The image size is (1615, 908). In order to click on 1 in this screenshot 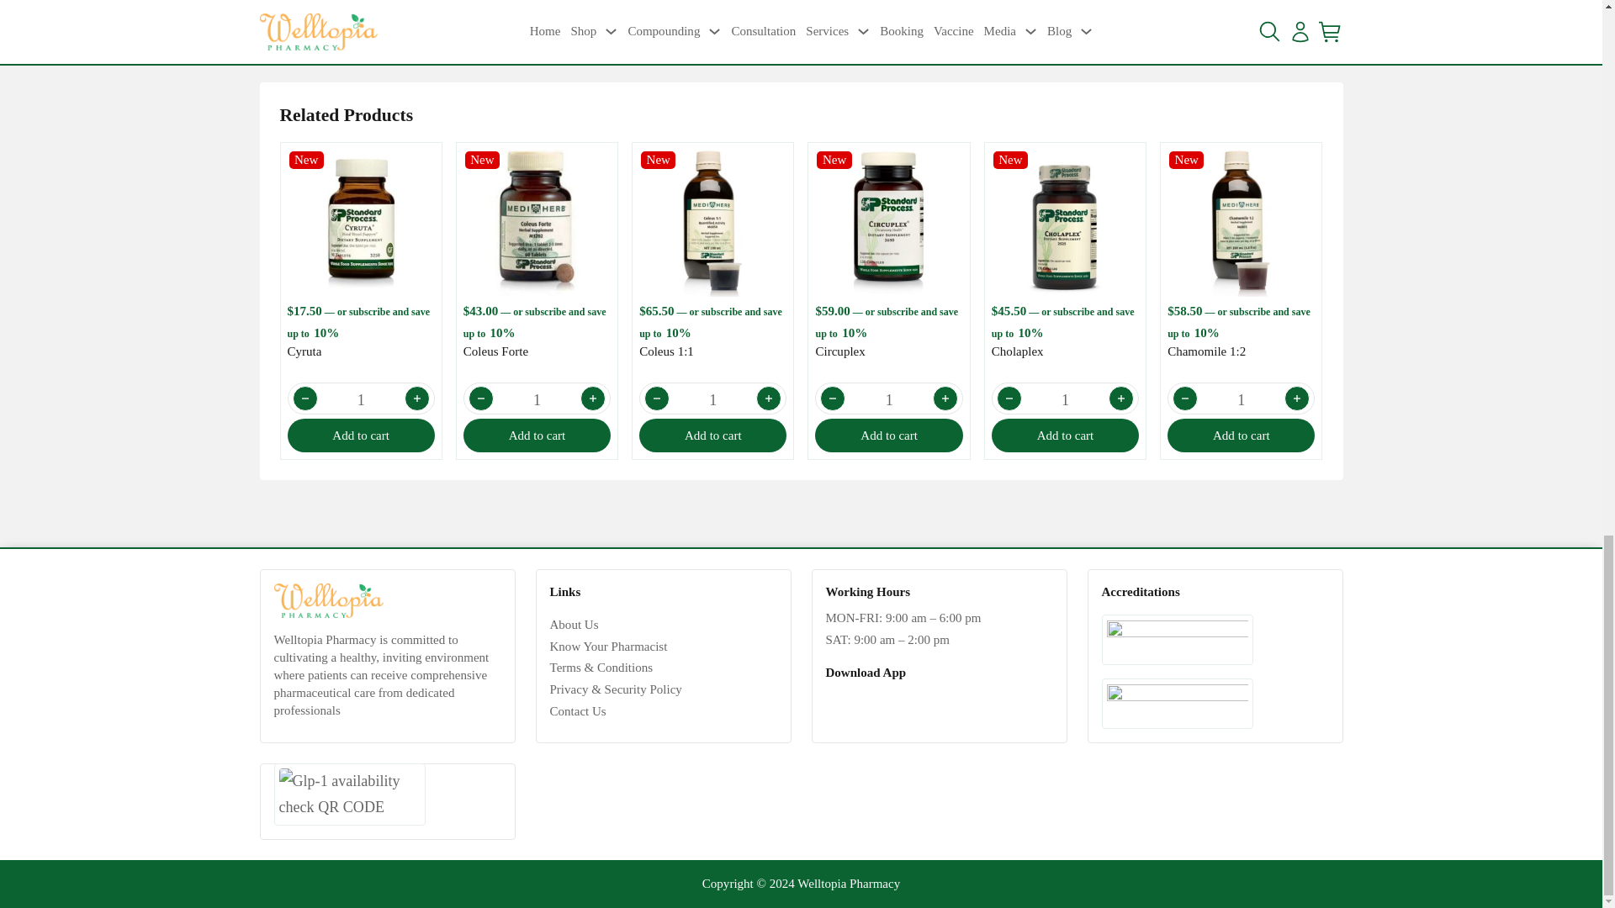, I will do `click(537, 399)`.